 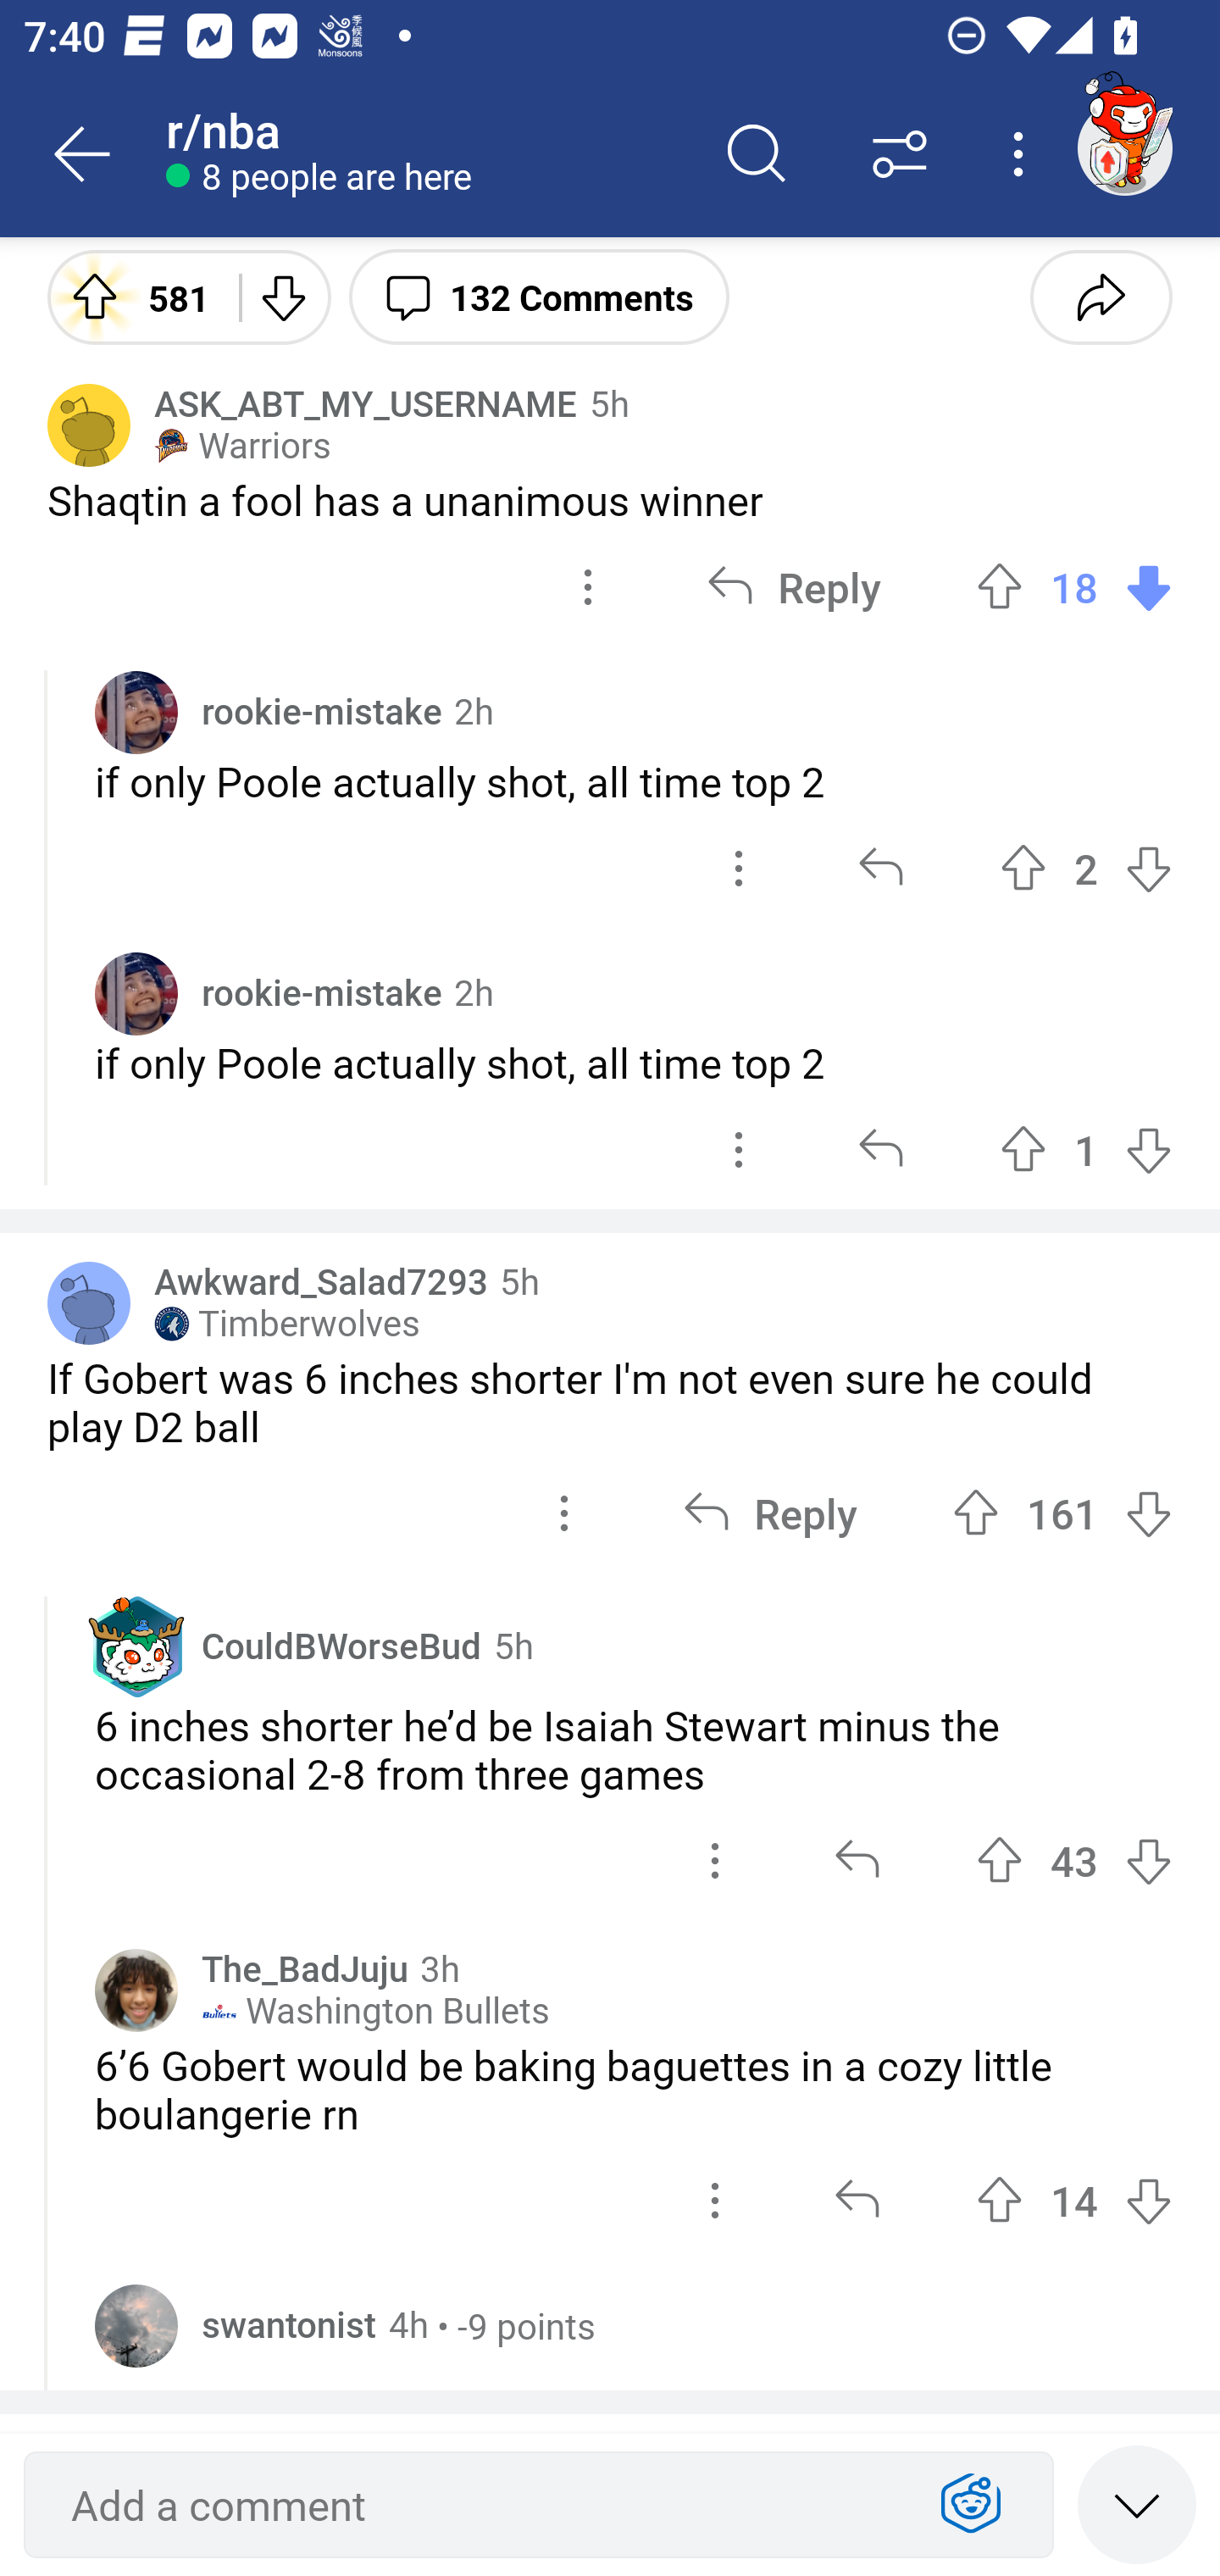 I want to click on Avatar, so click(x=136, y=2325).